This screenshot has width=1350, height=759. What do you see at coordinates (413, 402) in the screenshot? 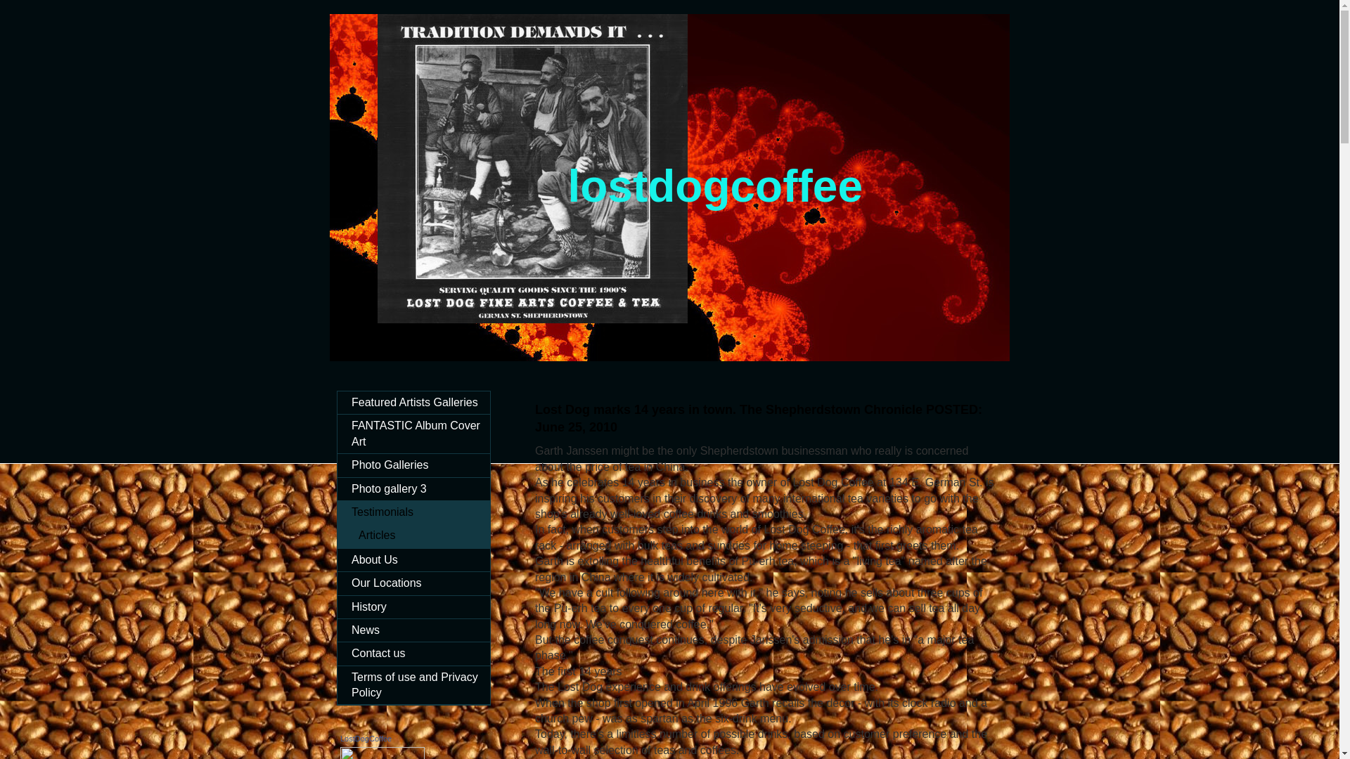
I see `Featured Artists Galleries` at bounding box center [413, 402].